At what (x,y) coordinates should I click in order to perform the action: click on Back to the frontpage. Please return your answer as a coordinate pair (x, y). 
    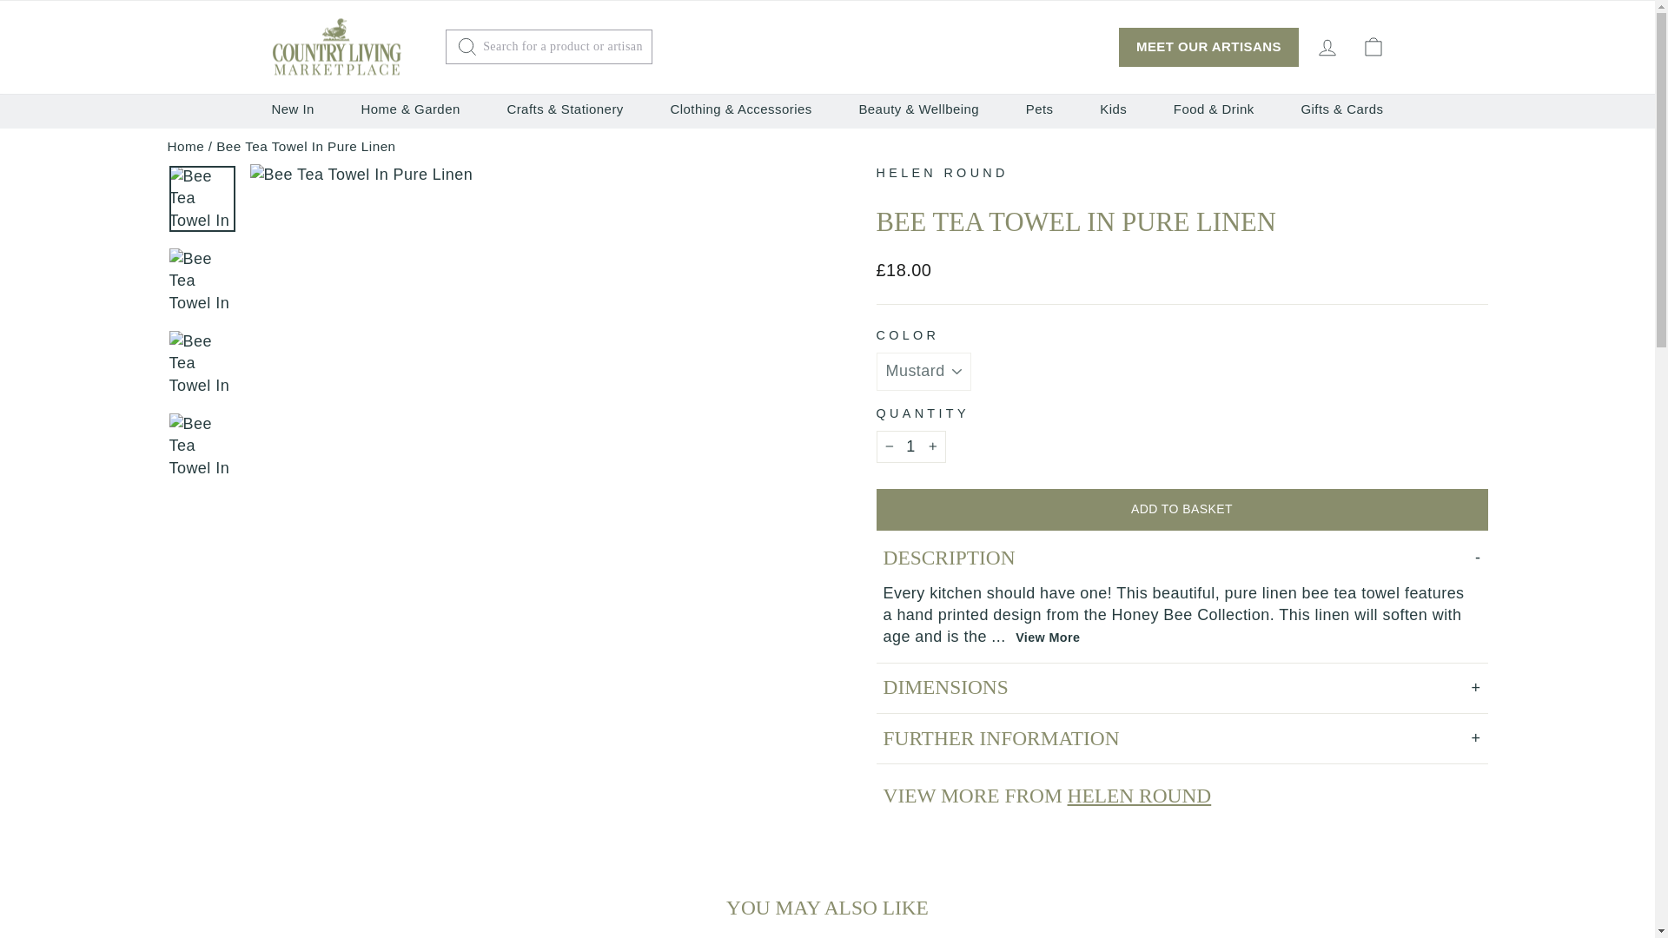
    Looking at the image, I should click on (185, 146).